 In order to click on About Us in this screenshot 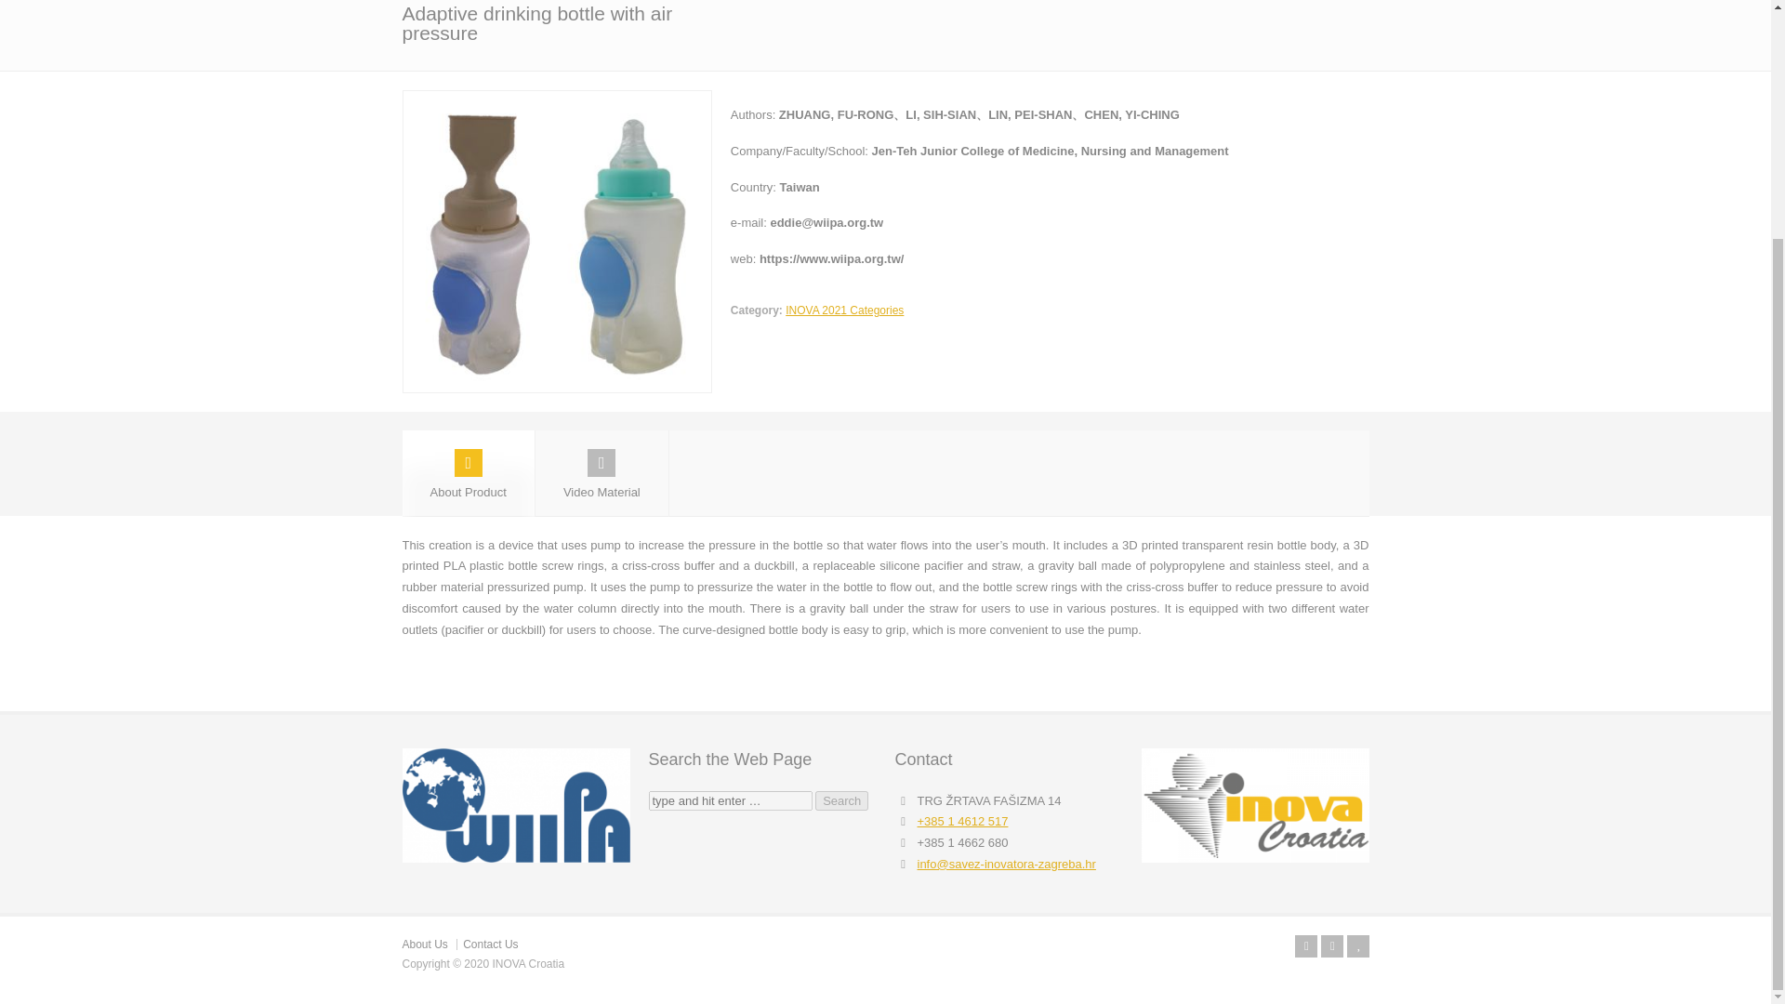, I will do `click(424, 944)`.